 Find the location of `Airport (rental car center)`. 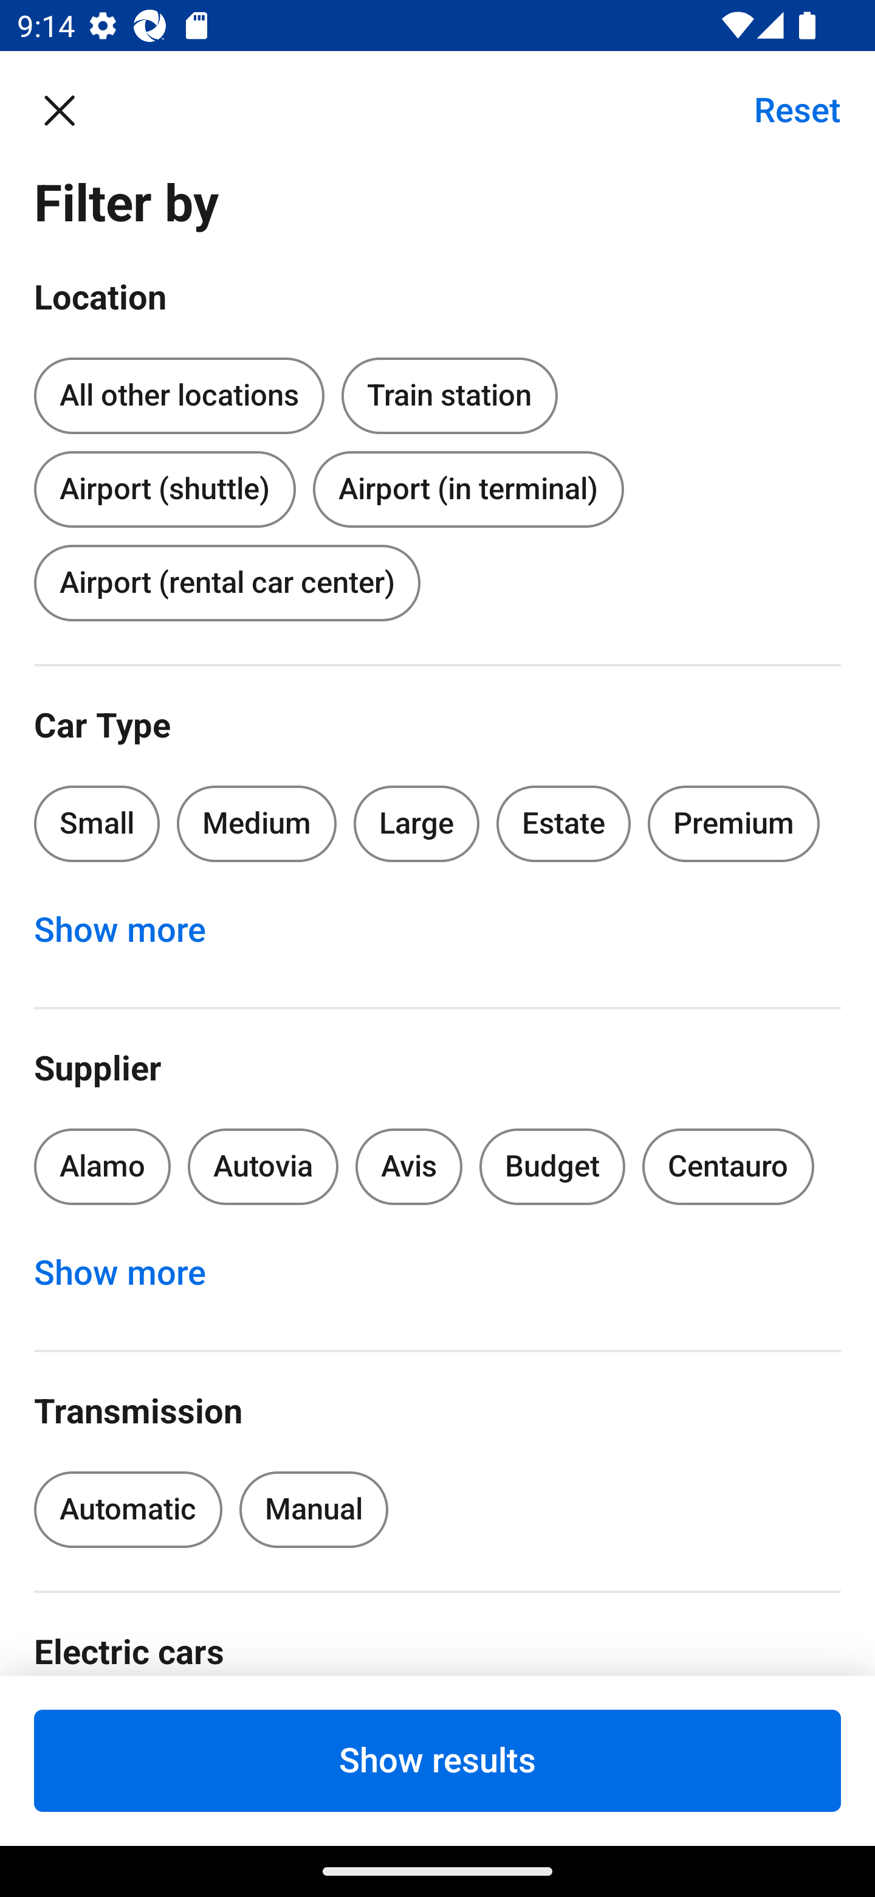

Airport (rental car center) is located at coordinates (227, 582).